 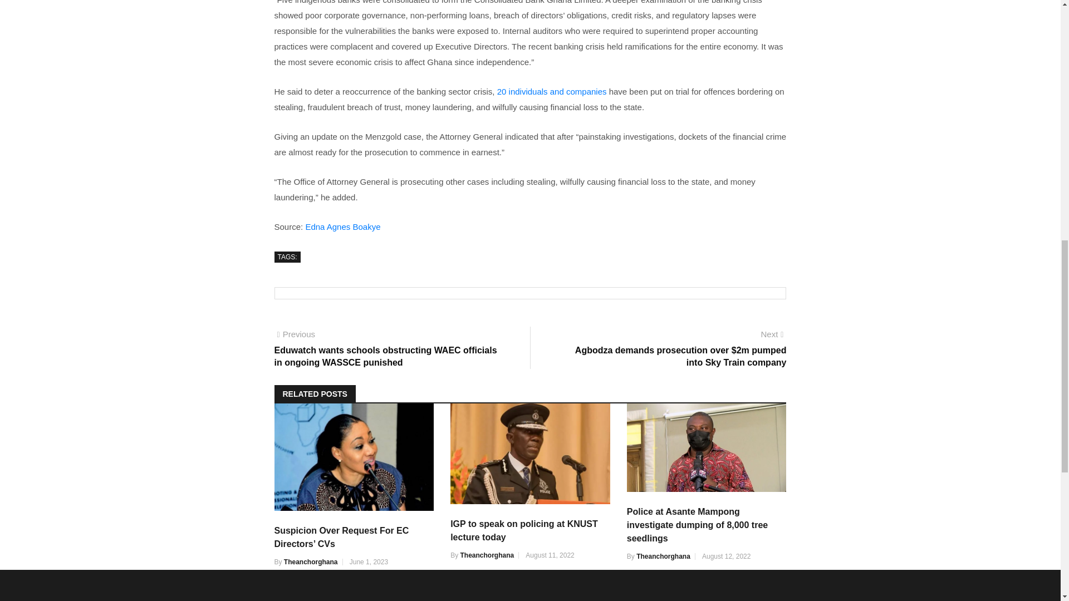 I want to click on IGP to speak on policing at KNUST lecture today, so click(x=523, y=531).